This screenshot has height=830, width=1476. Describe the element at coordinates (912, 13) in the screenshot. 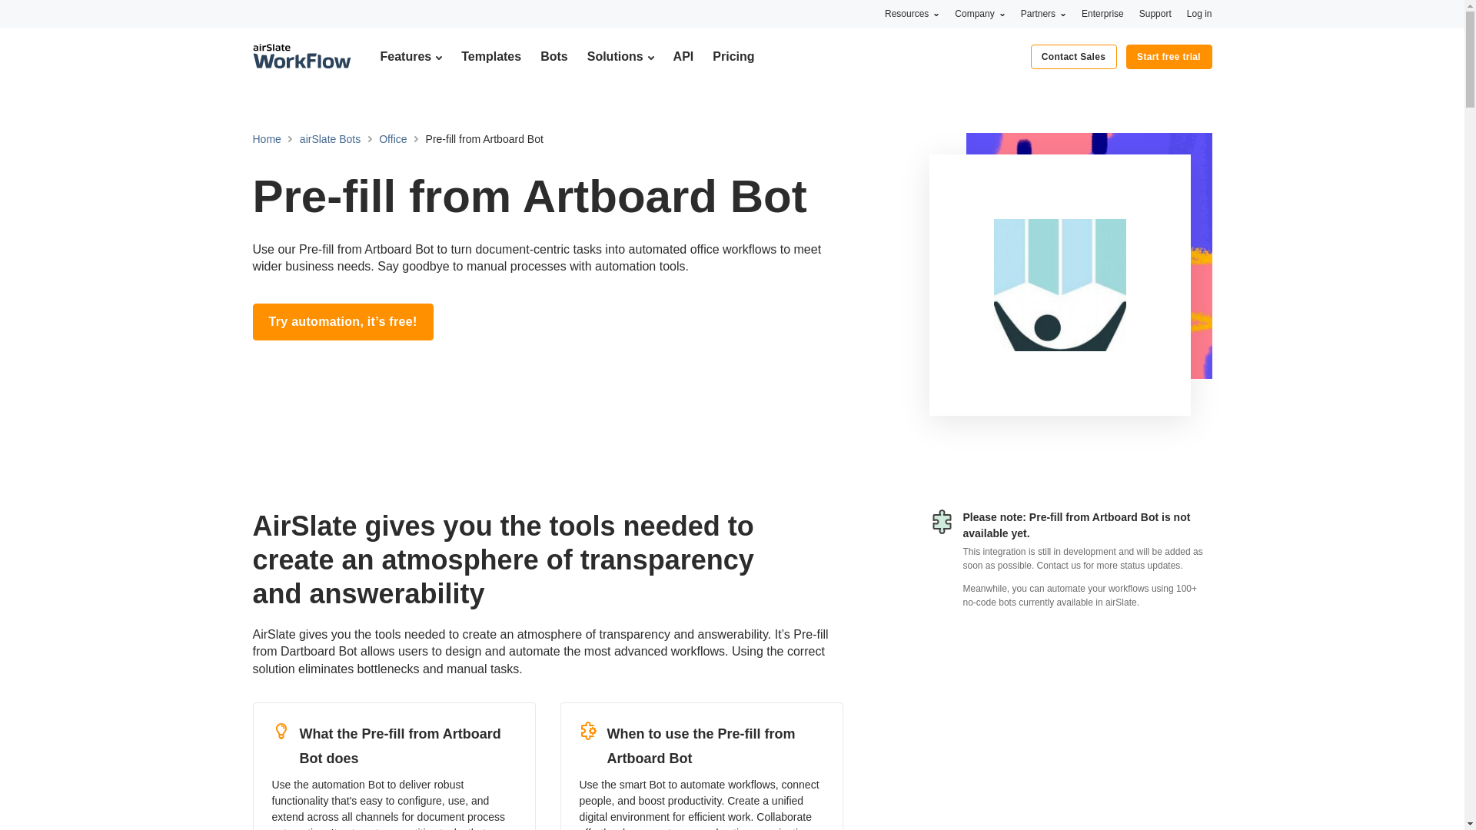

I see `Resources` at that location.